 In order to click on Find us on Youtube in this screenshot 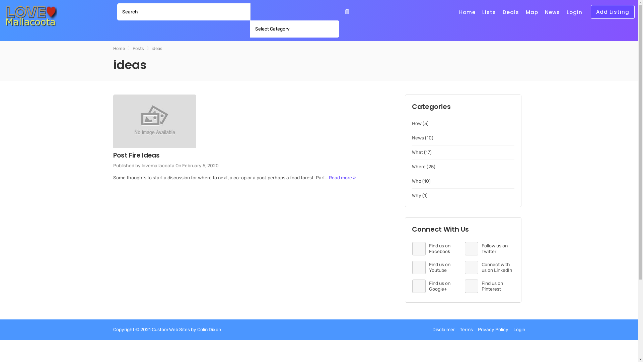, I will do `click(437, 267)`.